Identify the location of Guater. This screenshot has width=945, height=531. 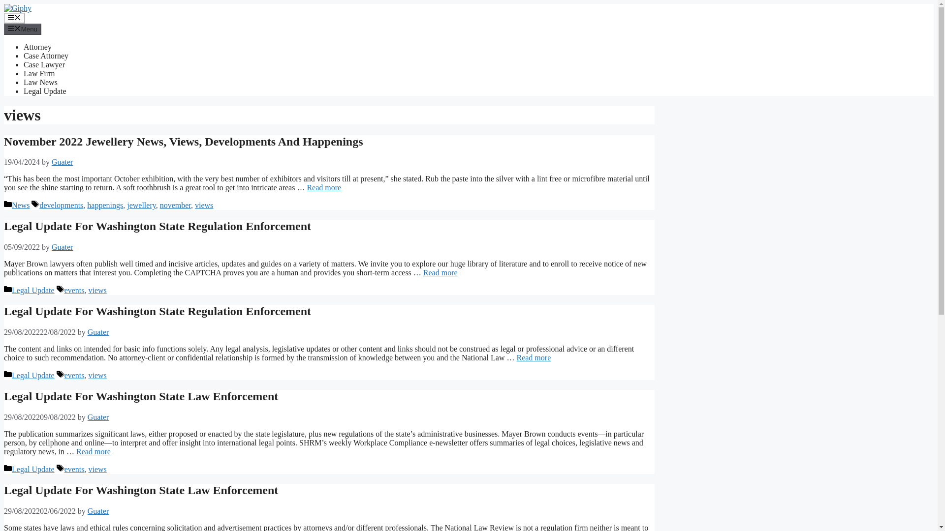
(98, 511).